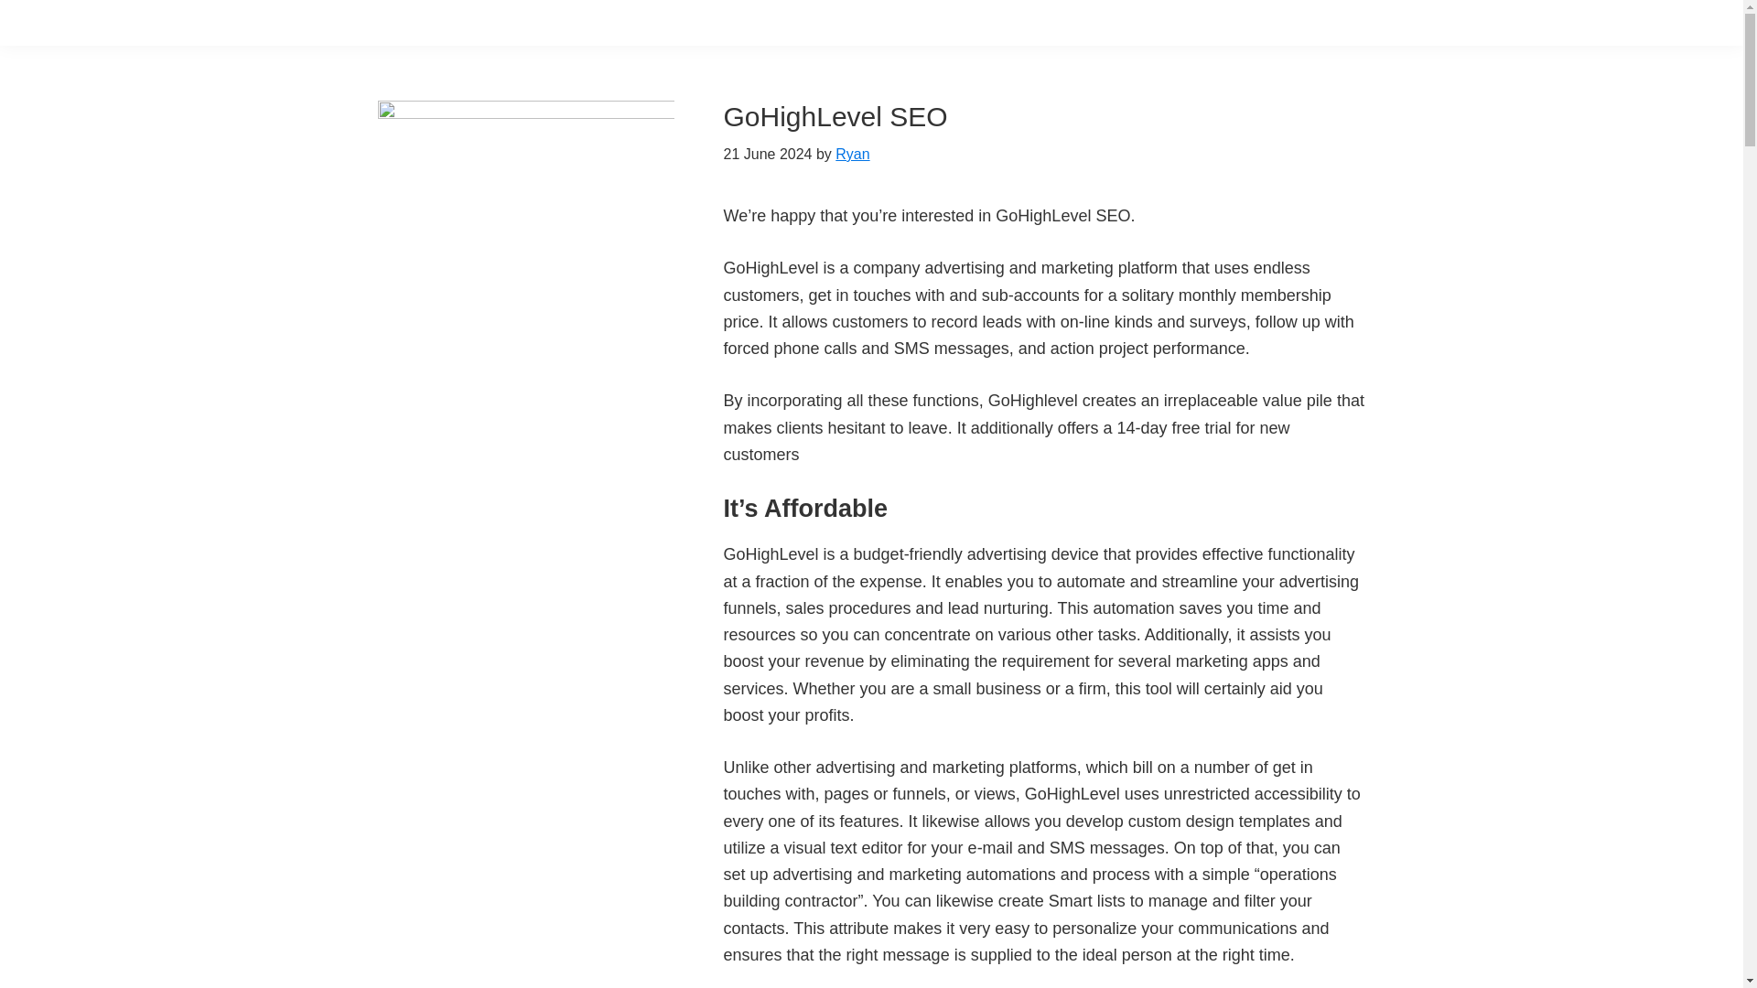 Image resolution: width=1757 pixels, height=988 pixels. I want to click on Ryan, so click(853, 154).